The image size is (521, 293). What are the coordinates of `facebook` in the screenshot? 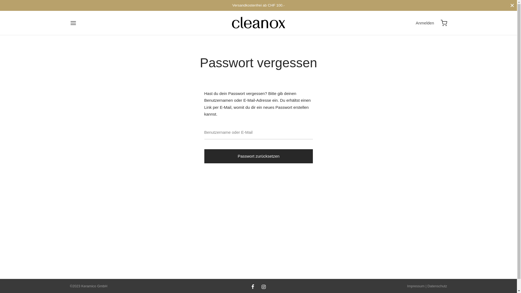 It's located at (253, 287).